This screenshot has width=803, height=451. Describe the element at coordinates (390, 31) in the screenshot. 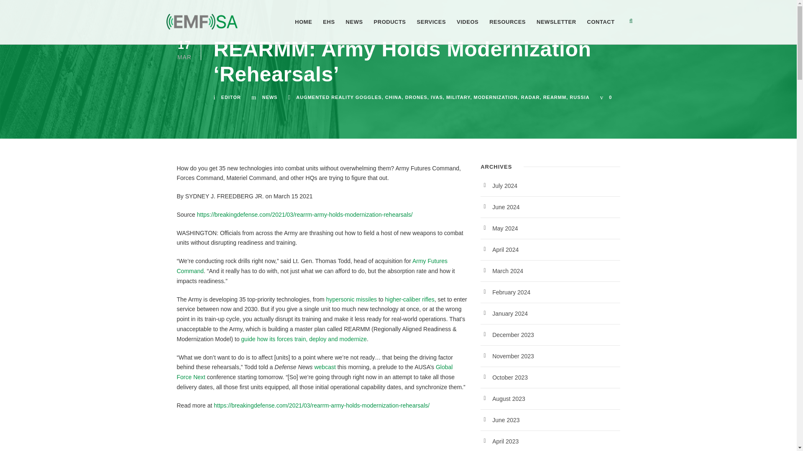

I see `PRODUCTS` at that location.